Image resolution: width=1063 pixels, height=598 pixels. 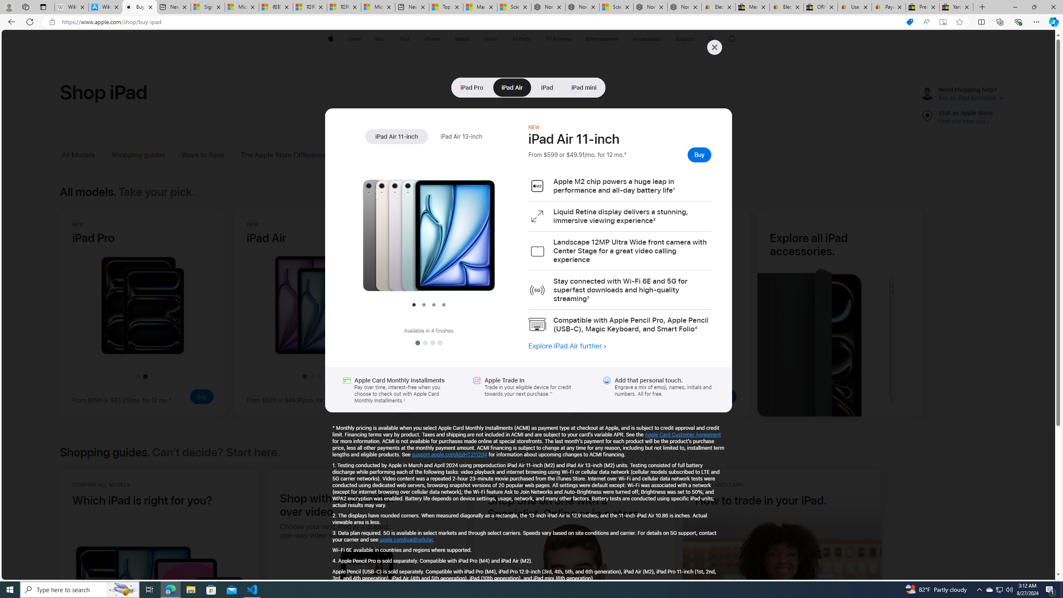 What do you see at coordinates (855, 7) in the screenshot?
I see `User Privacy Notice | eBay` at bounding box center [855, 7].